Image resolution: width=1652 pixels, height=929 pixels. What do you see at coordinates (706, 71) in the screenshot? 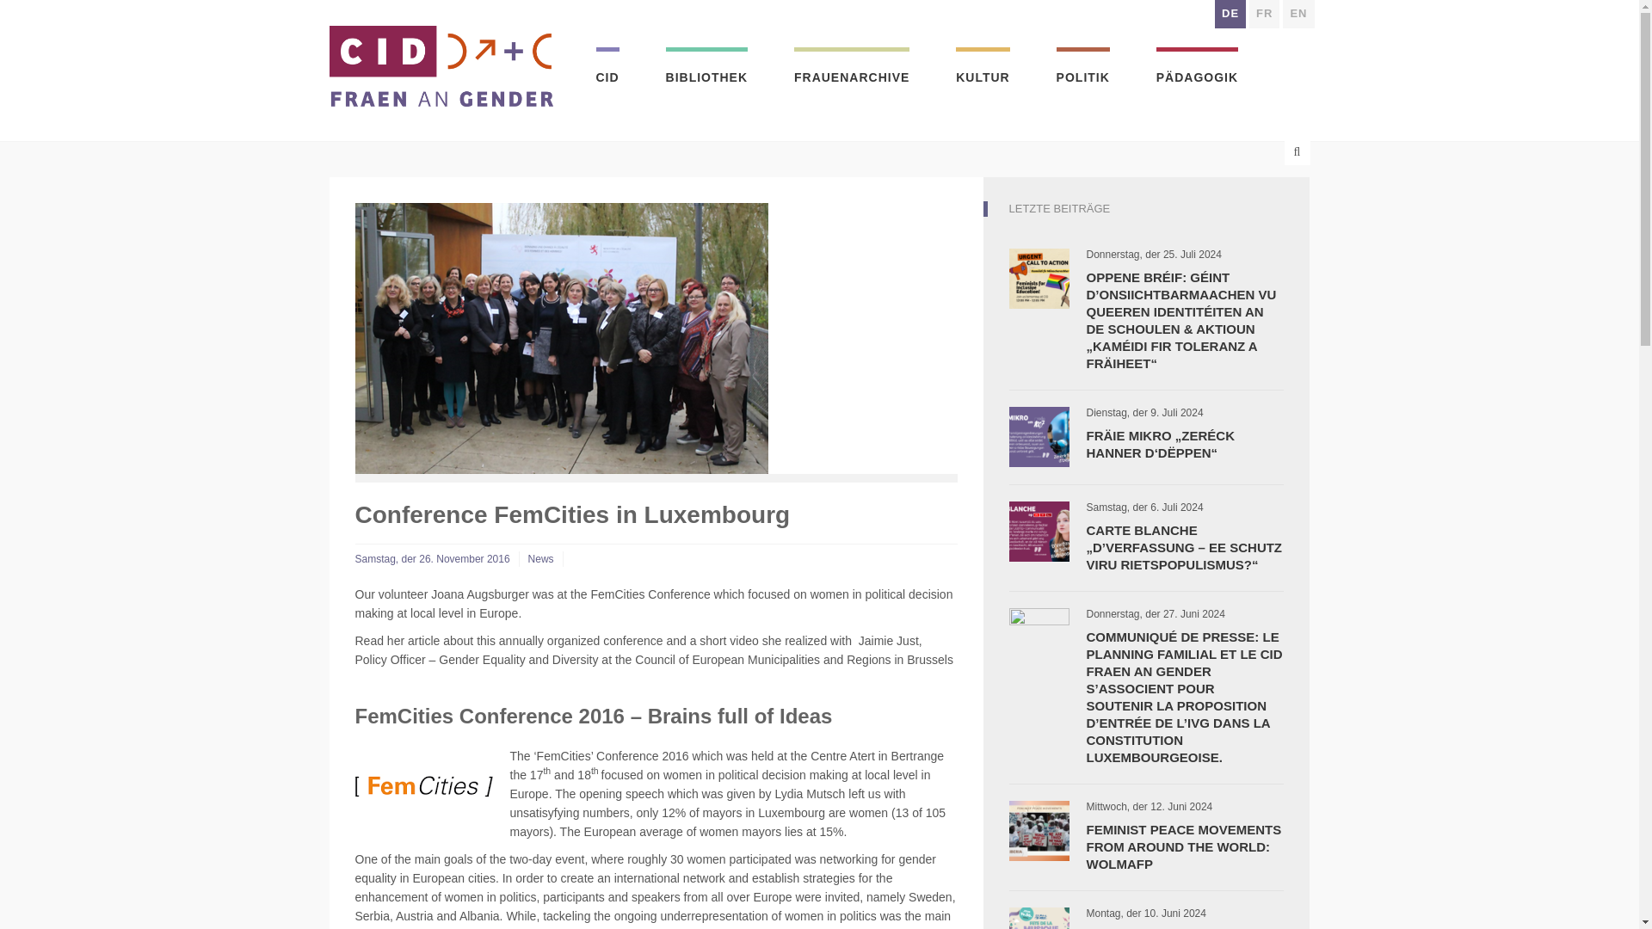
I see `BIBLIOTHEK` at bounding box center [706, 71].